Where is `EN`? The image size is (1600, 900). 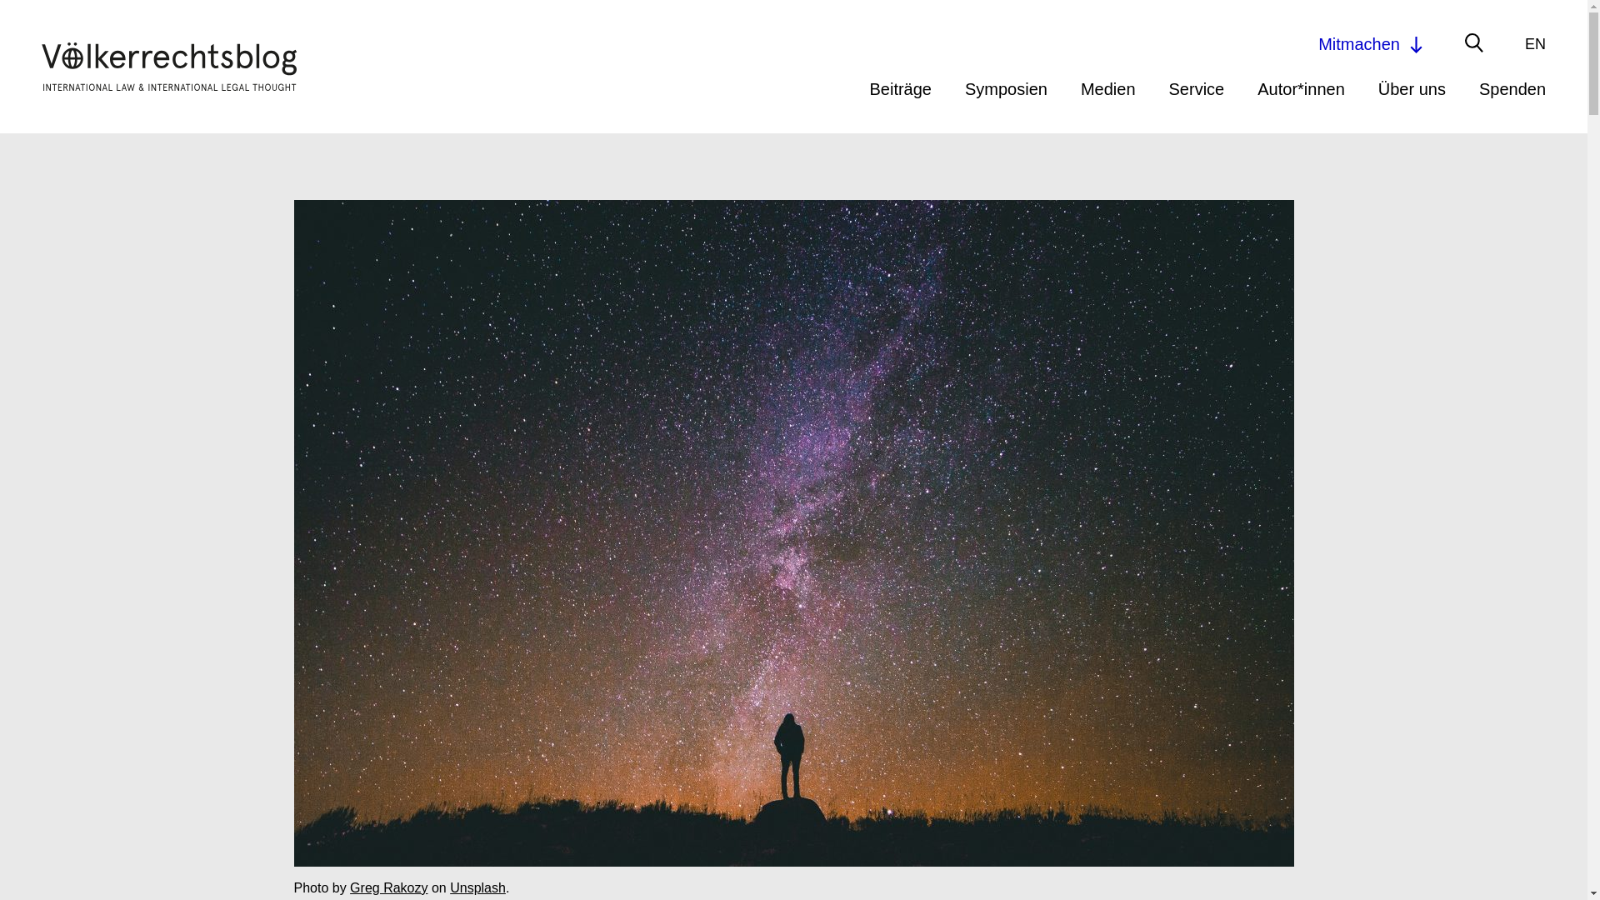
EN is located at coordinates (1535, 43).